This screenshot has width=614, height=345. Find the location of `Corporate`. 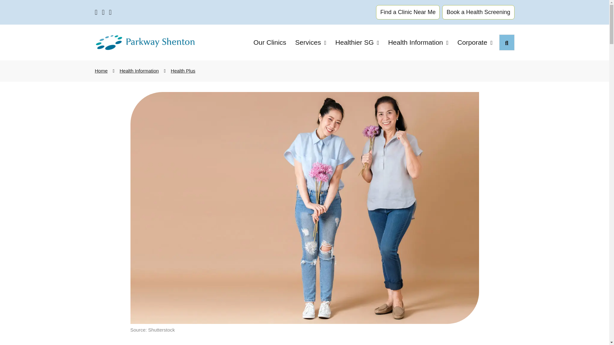

Corporate is located at coordinates (475, 42).